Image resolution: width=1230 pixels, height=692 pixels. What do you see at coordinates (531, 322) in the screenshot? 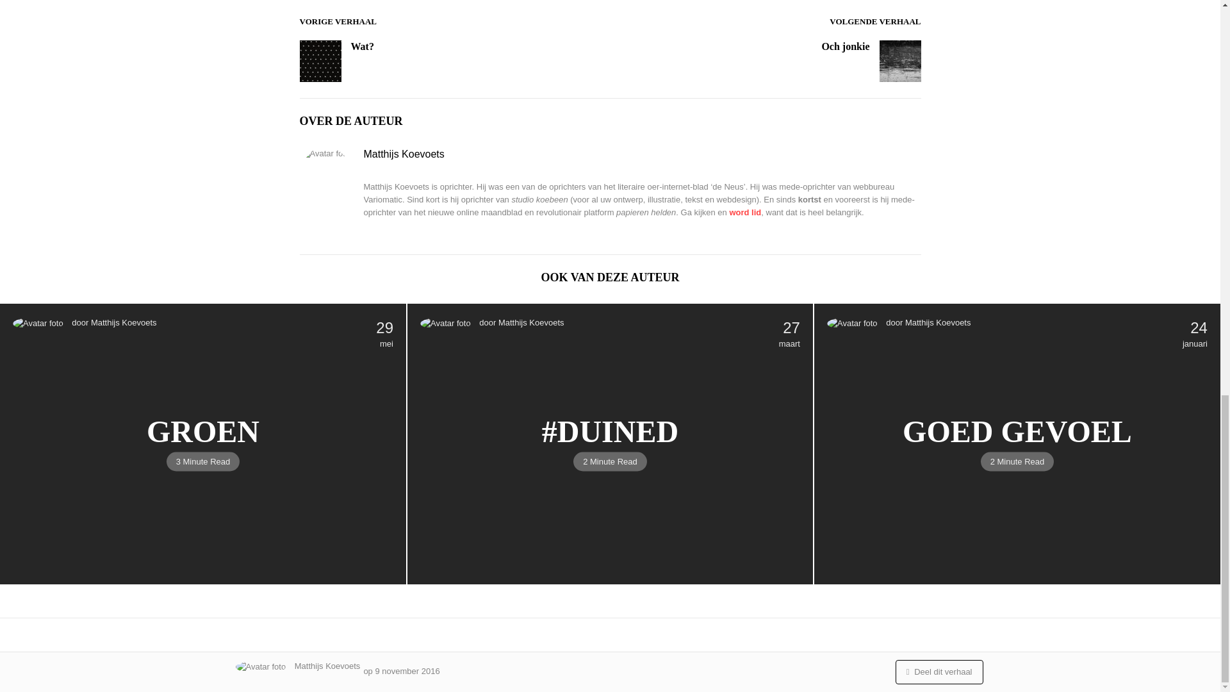
I see `Berichten van Matthijs Koevoets` at bounding box center [531, 322].